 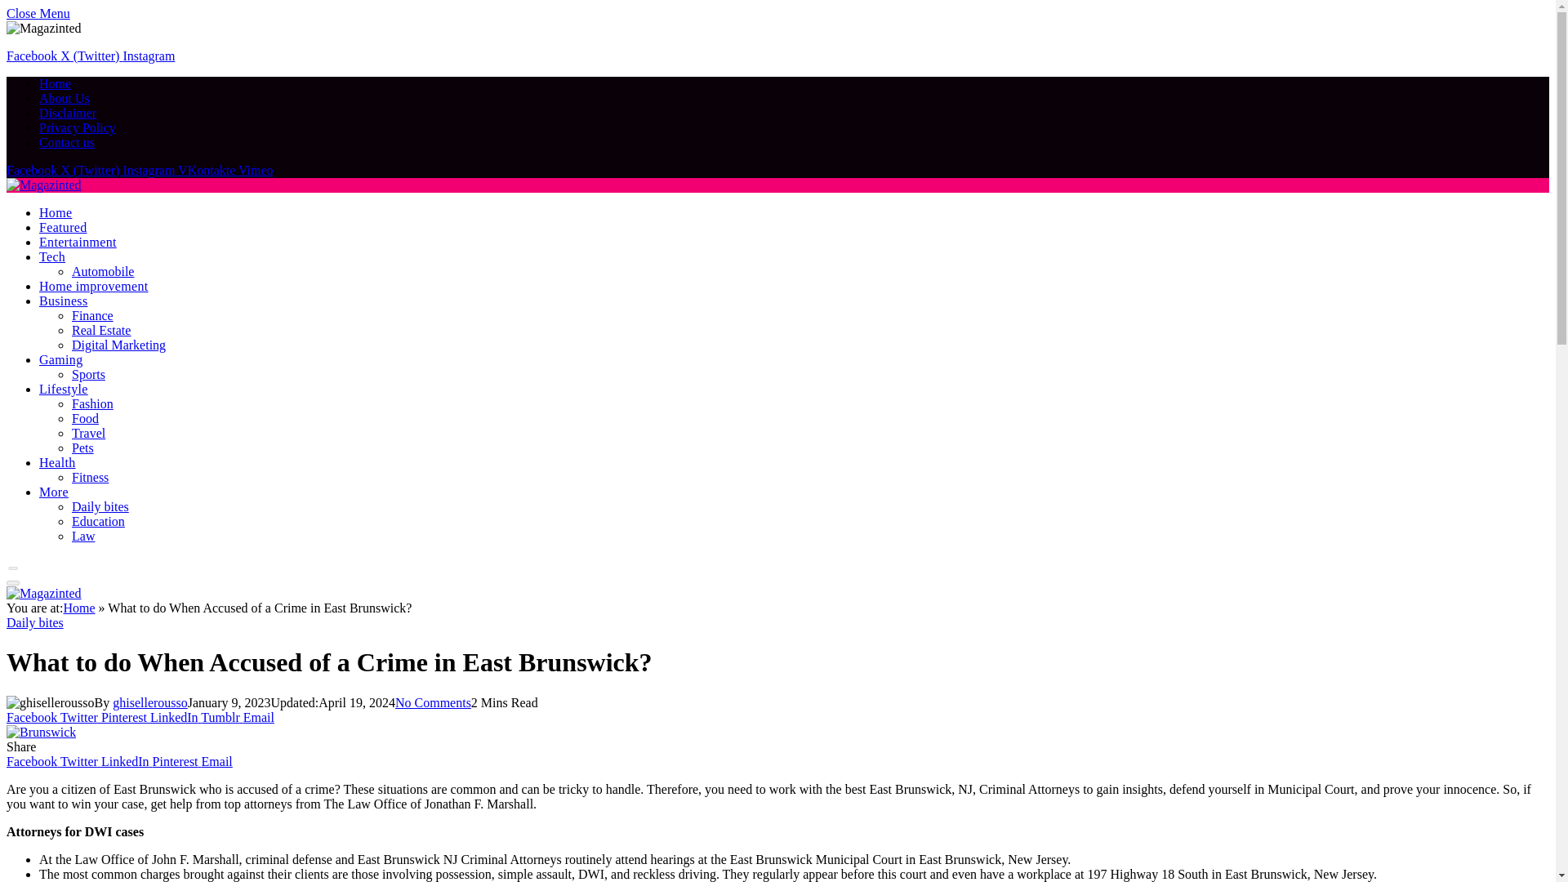 What do you see at coordinates (43, 593) in the screenshot?
I see `Magazinted` at bounding box center [43, 593].